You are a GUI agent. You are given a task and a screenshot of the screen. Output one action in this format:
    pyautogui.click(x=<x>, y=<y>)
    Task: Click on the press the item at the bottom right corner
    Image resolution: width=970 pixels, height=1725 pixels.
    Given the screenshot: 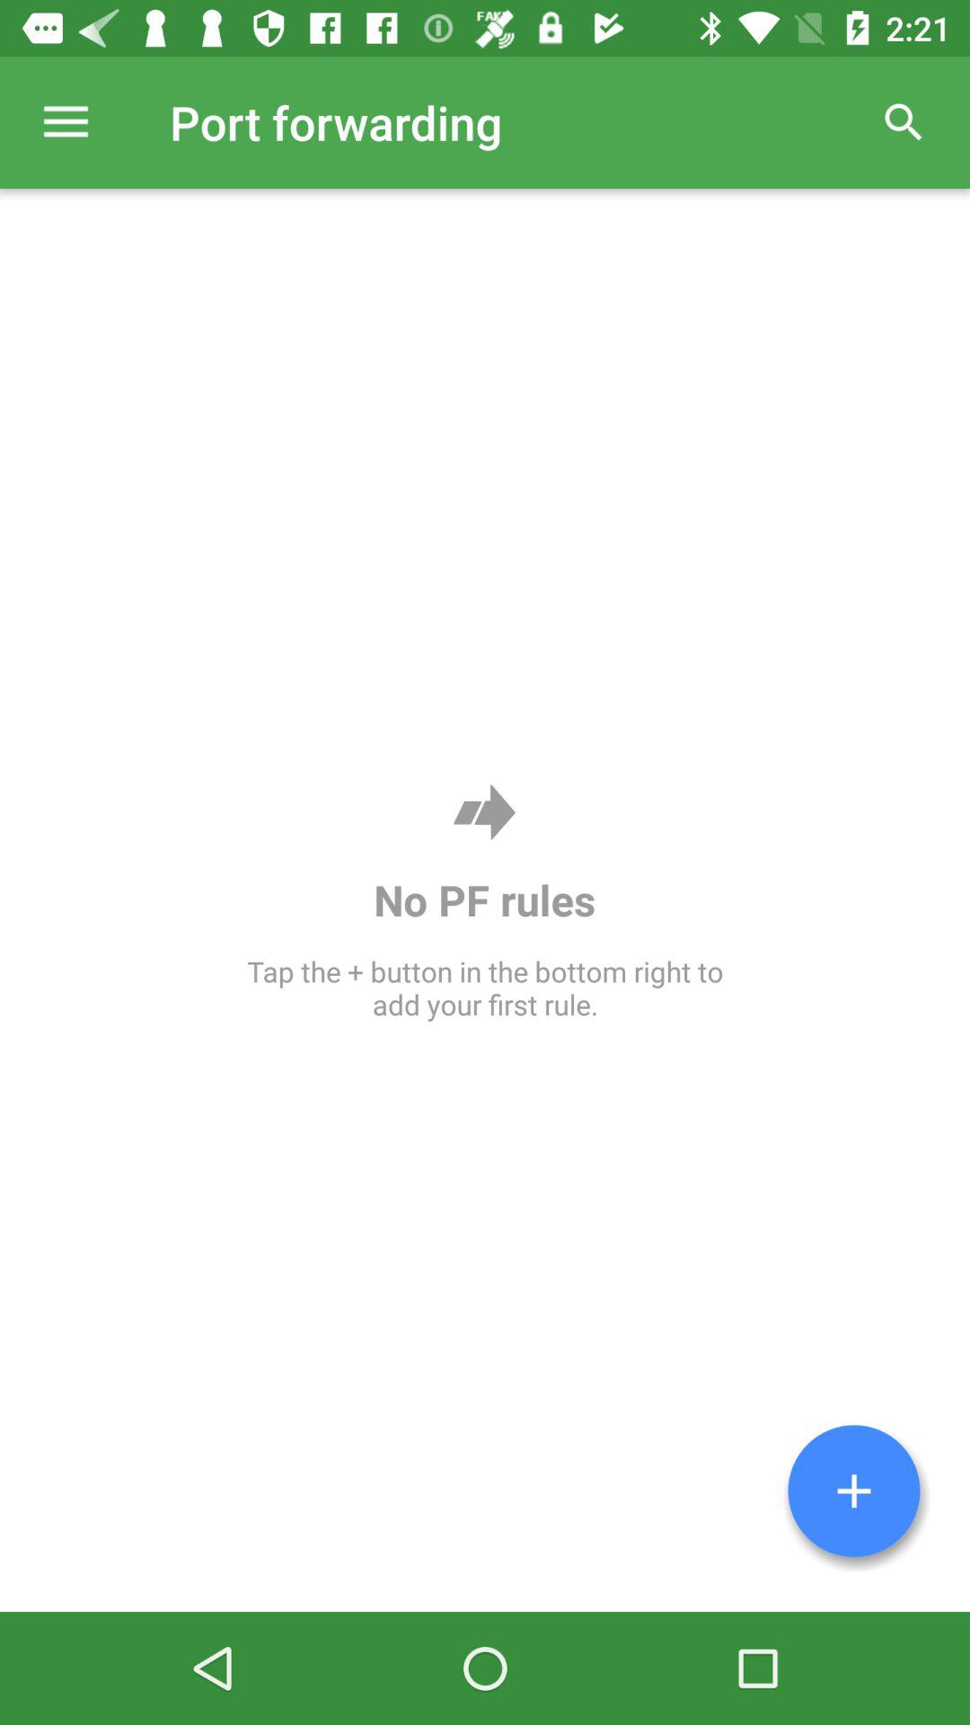 What is the action you would take?
    pyautogui.click(x=854, y=1491)
    